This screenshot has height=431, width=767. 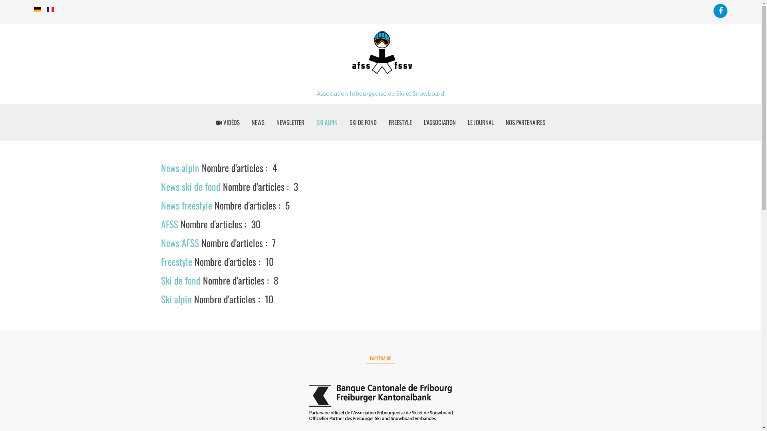 I want to click on NEWSLETTER, so click(x=290, y=122).